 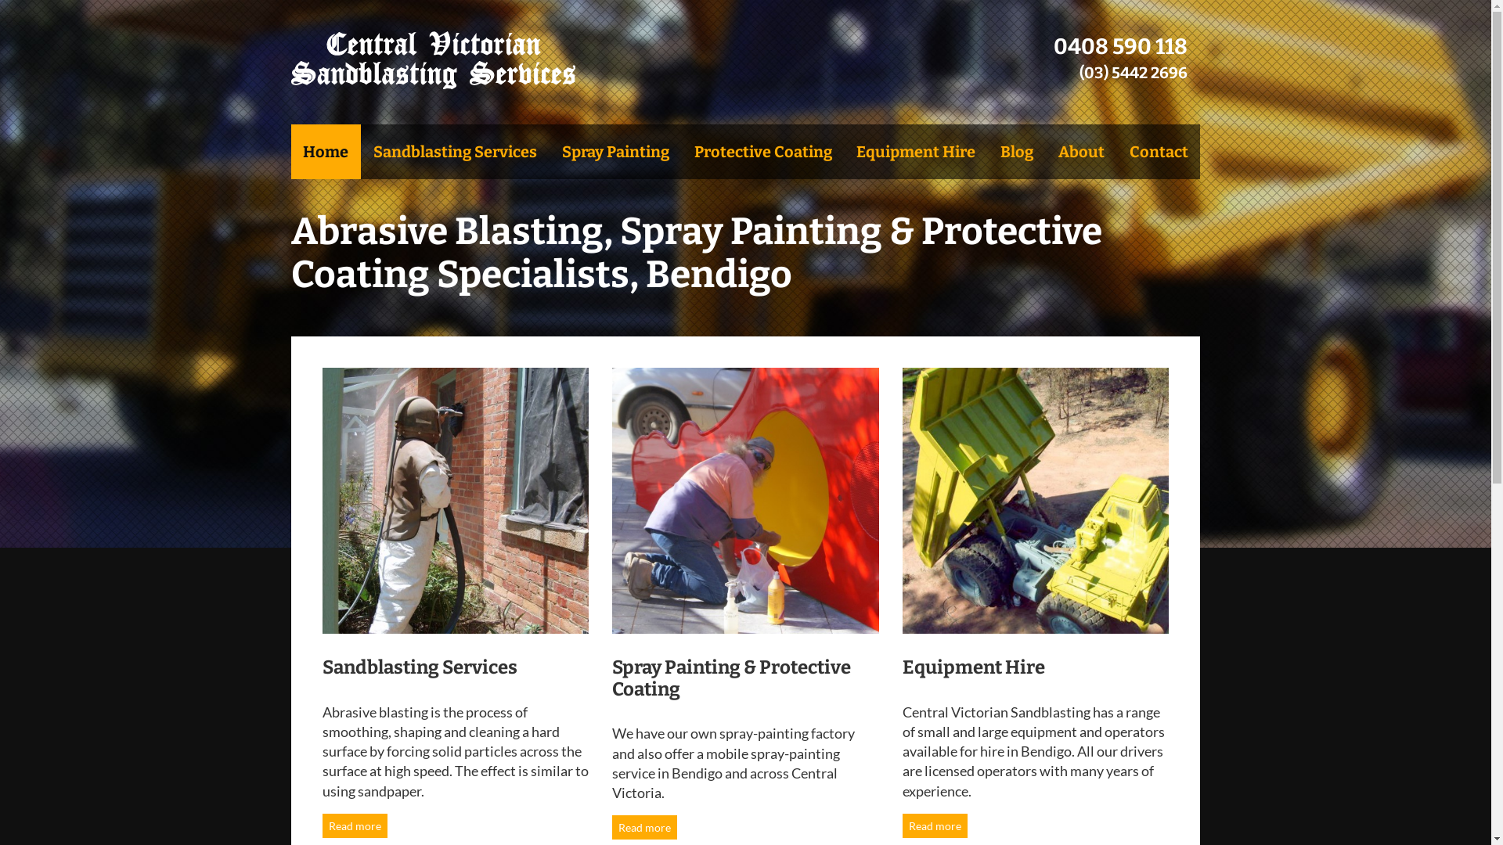 I want to click on Home, so click(x=326, y=152).